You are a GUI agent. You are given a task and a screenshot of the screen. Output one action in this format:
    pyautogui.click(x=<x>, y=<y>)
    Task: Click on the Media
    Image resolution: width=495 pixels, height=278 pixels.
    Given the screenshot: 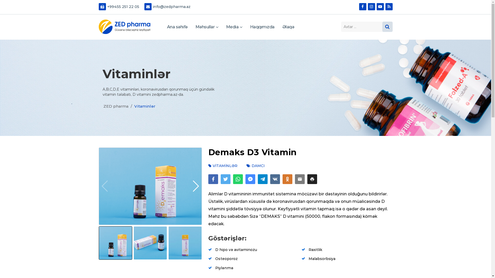 What is the action you would take?
    pyautogui.click(x=234, y=27)
    